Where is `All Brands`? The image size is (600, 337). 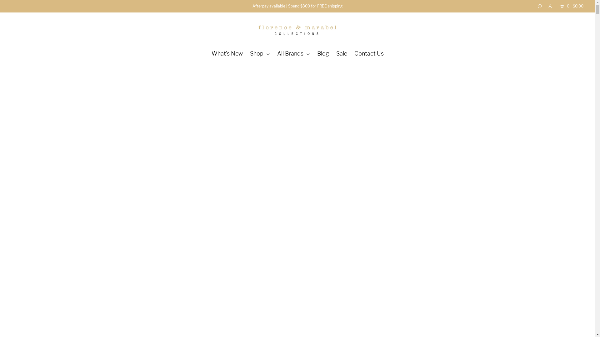
All Brands is located at coordinates (294, 54).